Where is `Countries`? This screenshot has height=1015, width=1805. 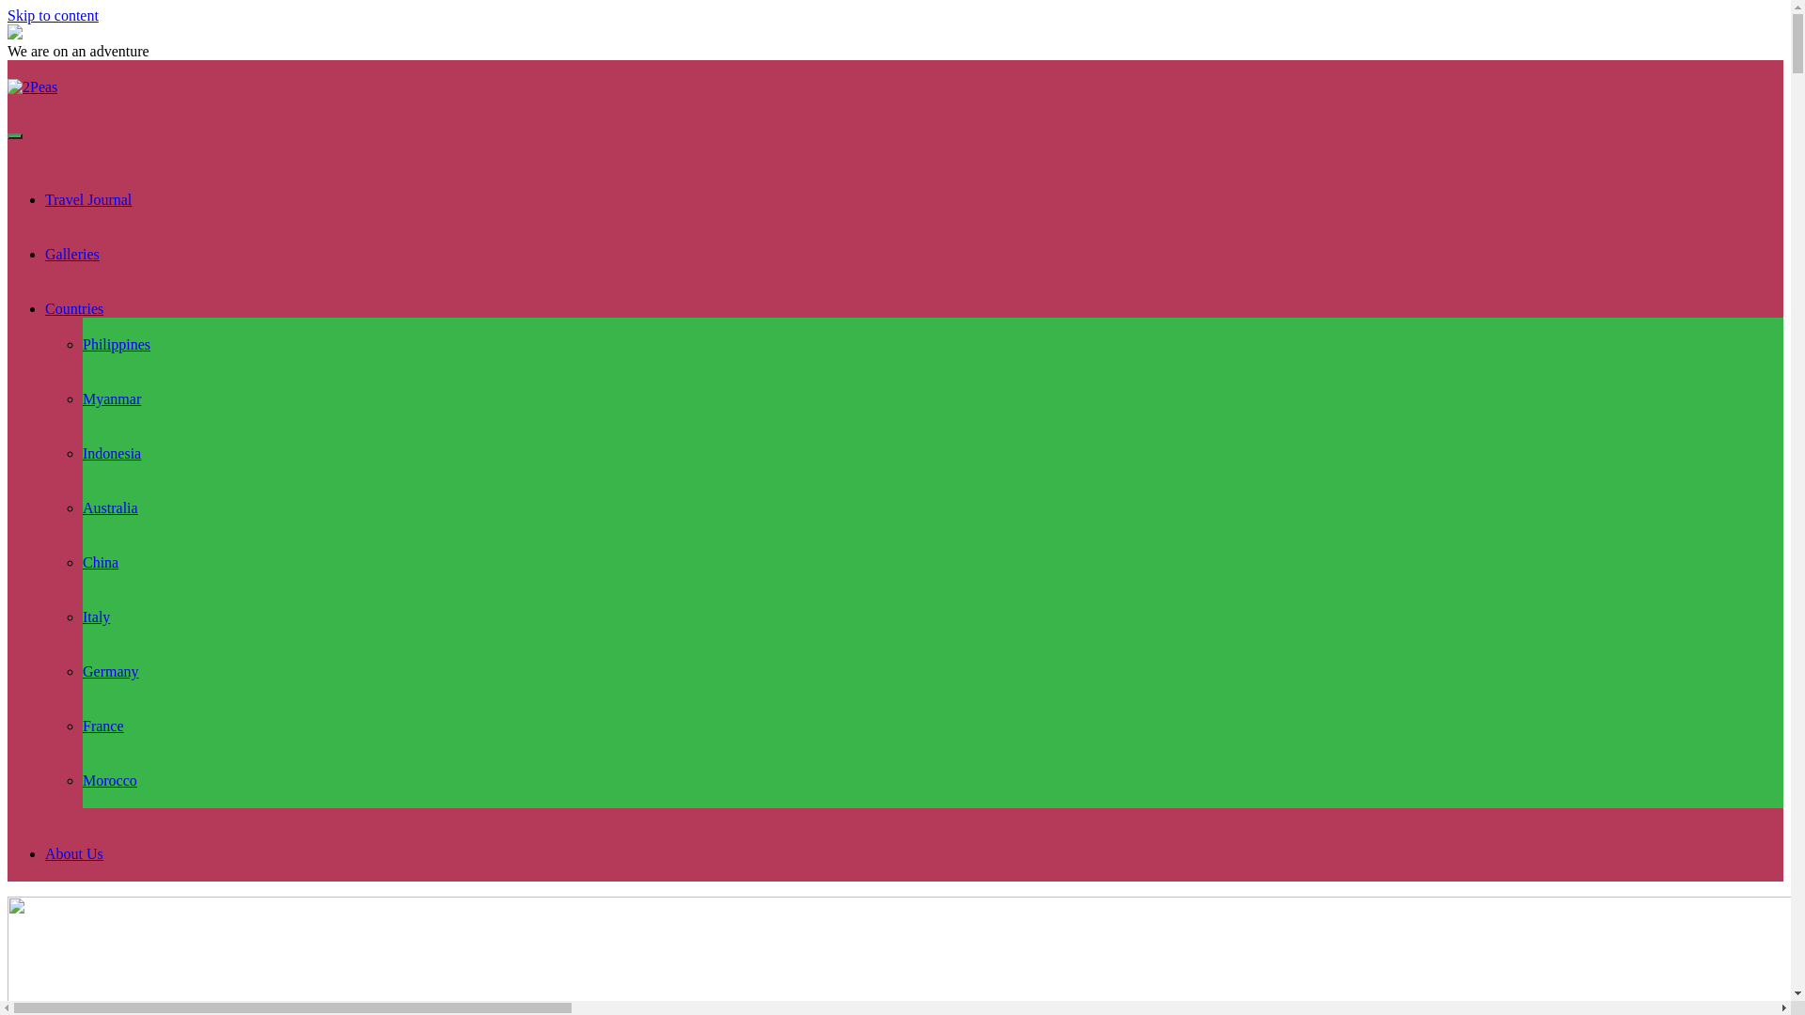 Countries is located at coordinates (74, 308).